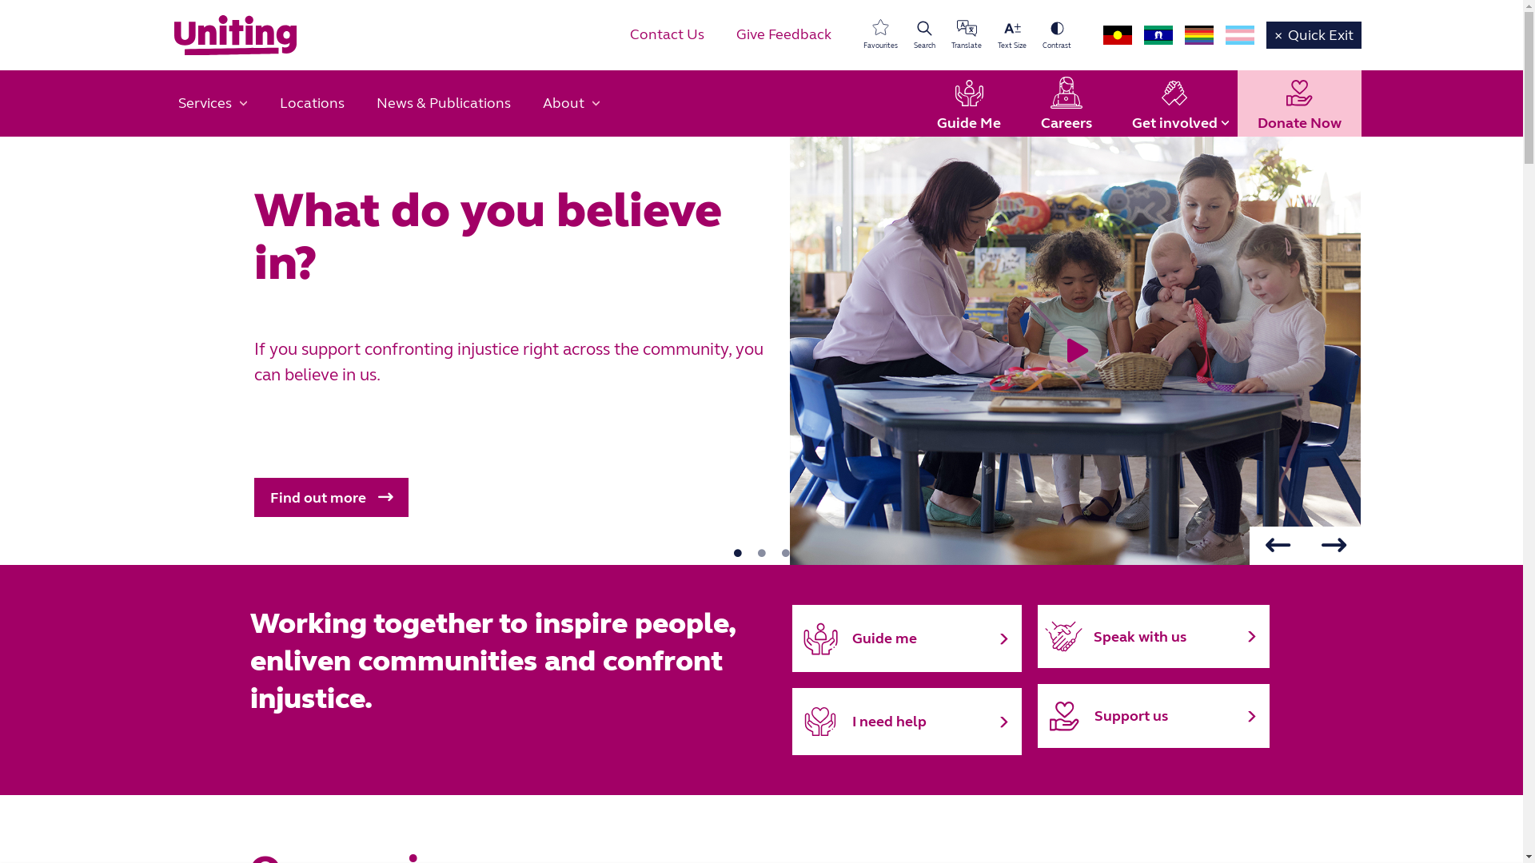 The width and height of the screenshot is (1535, 863). I want to click on Favourites, so click(881, 35).